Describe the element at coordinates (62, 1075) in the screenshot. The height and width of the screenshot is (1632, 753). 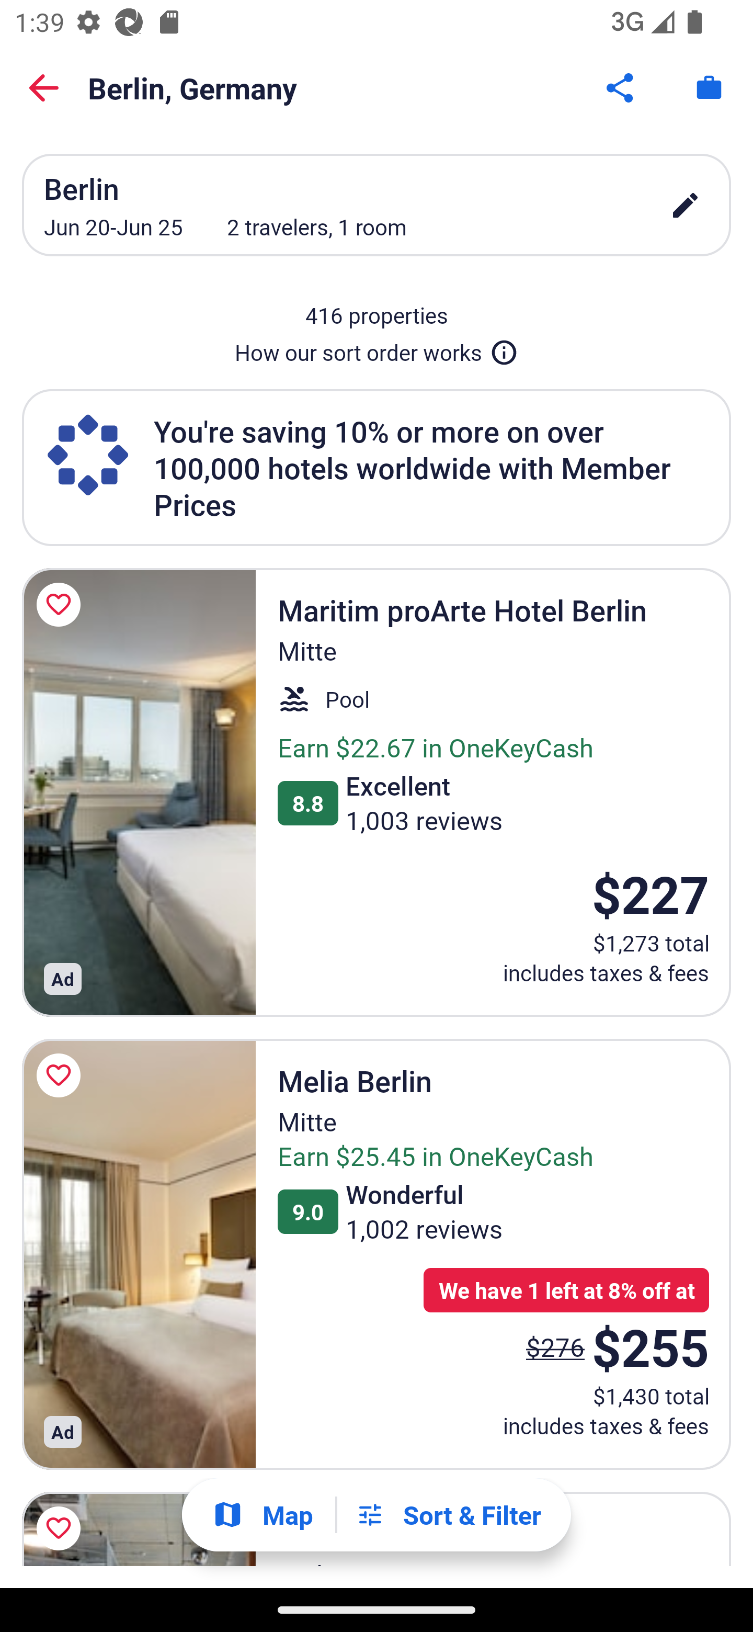
I see `Save Melia Berlin to a trip` at that location.